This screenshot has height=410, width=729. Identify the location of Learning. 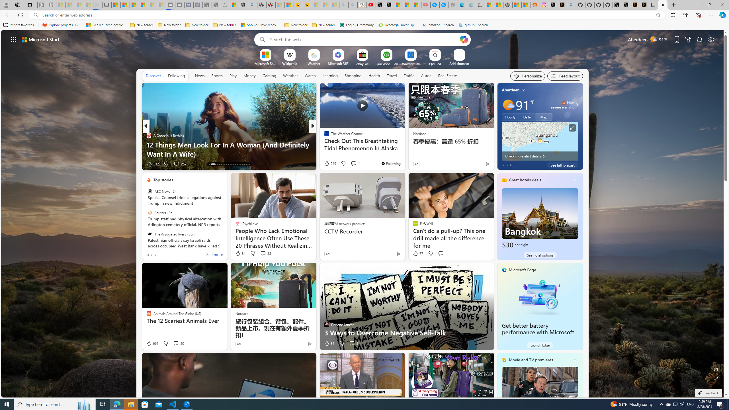
(330, 76).